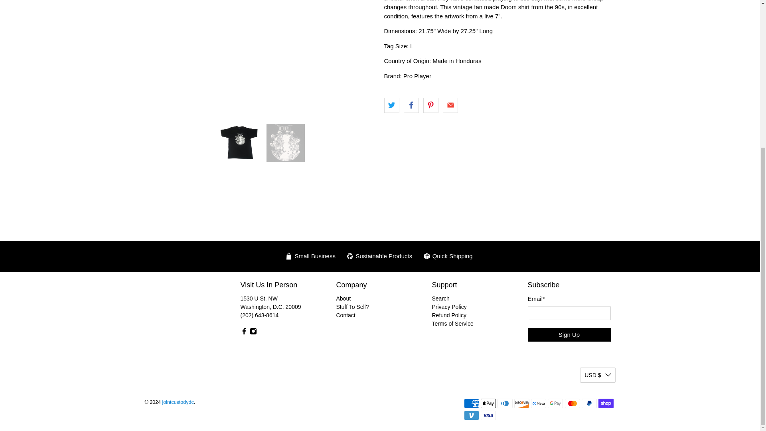 The width and height of the screenshot is (766, 431). I want to click on Terms of Service, so click(452, 323).